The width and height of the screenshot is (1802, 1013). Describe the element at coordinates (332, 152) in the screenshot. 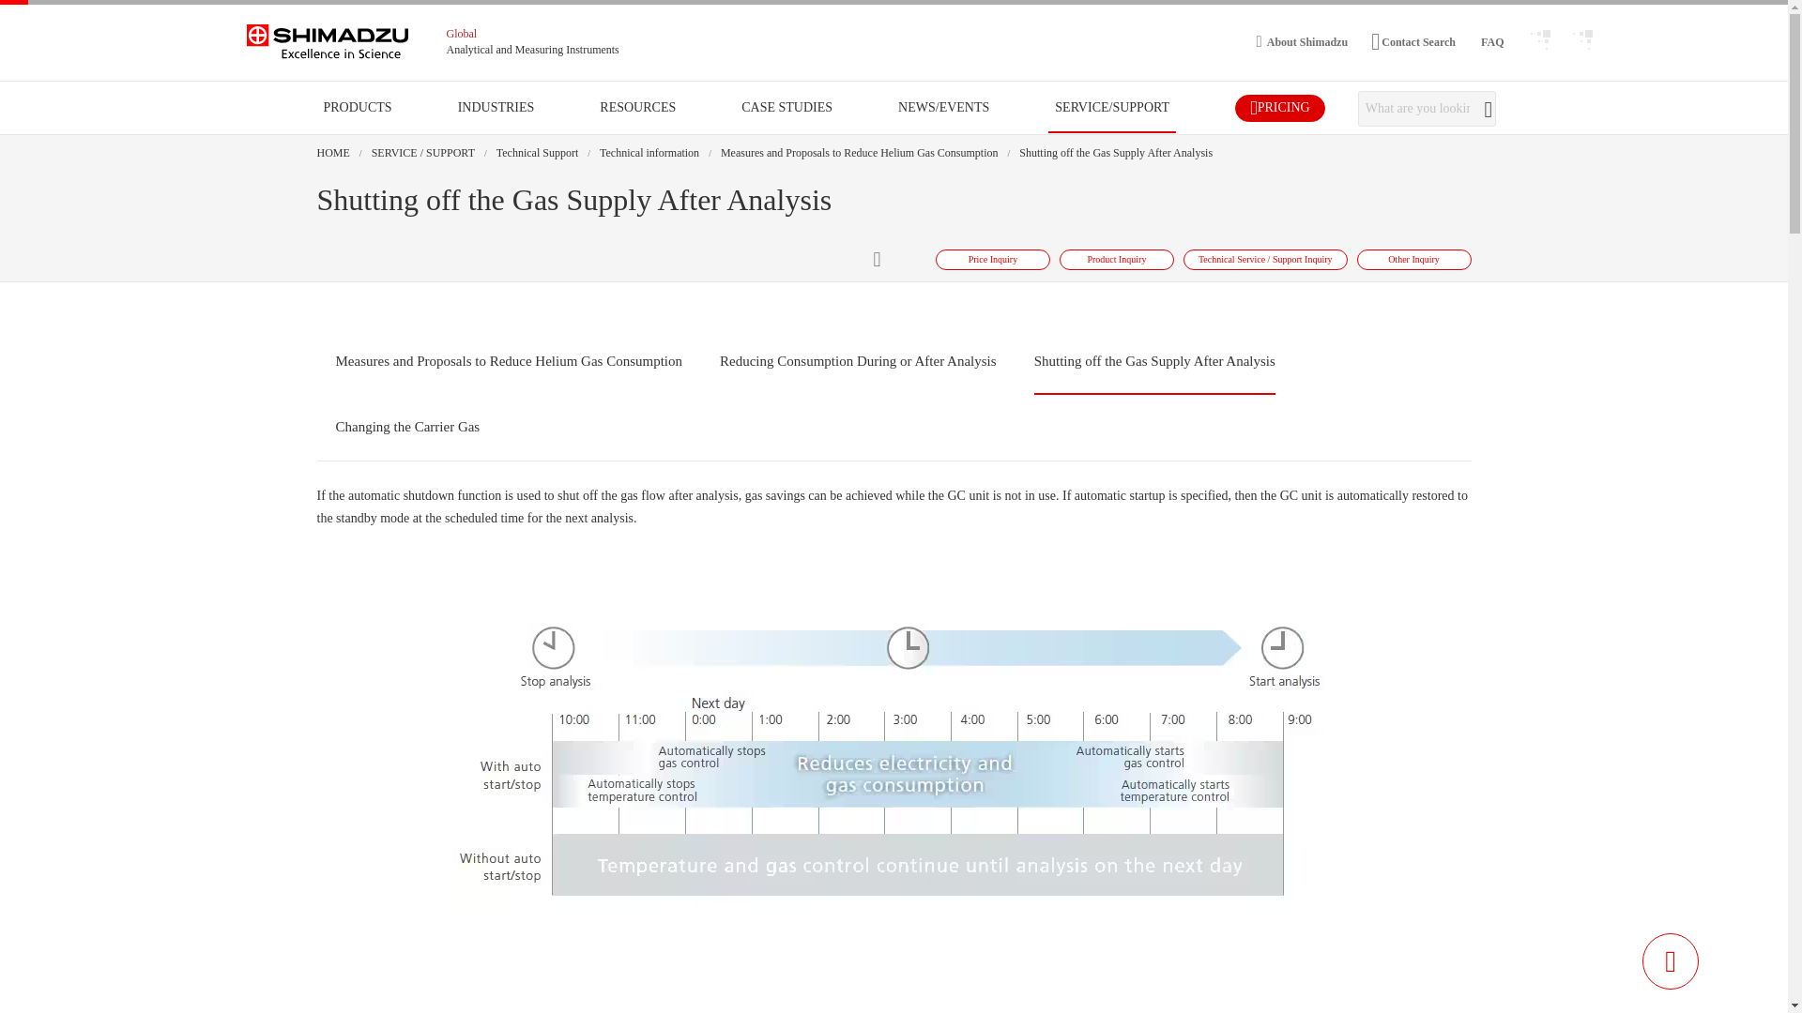

I see `HOME` at that location.